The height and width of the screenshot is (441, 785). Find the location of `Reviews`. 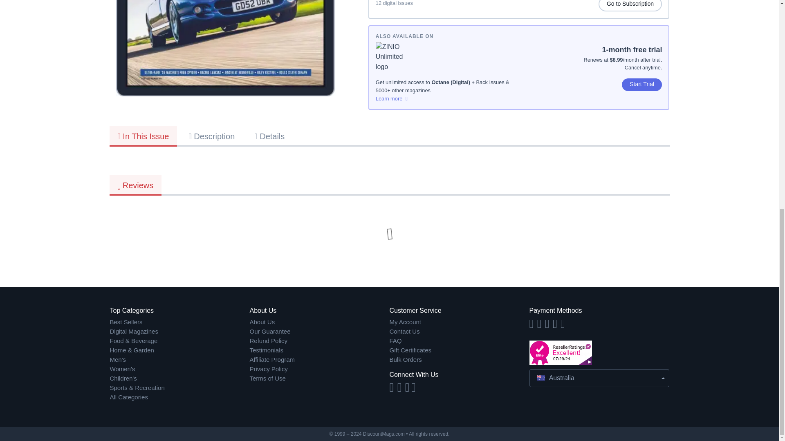

Reviews is located at coordinates (136, 185).